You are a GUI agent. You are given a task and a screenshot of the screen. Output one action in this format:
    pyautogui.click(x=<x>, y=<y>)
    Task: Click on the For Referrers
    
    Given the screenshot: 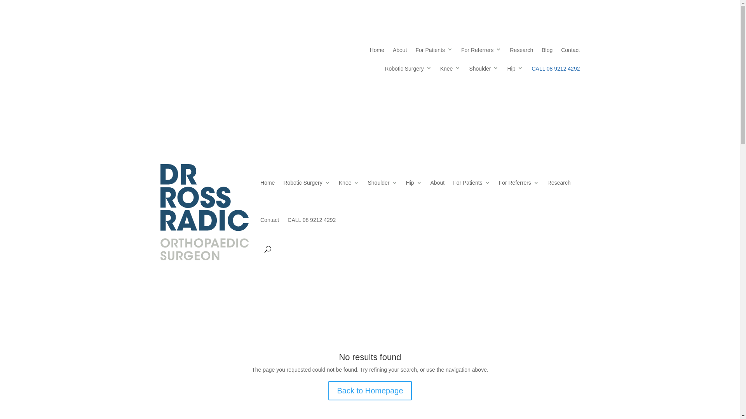 What is the action you would take?
    pyautogui.click(x=481, y=52)
    